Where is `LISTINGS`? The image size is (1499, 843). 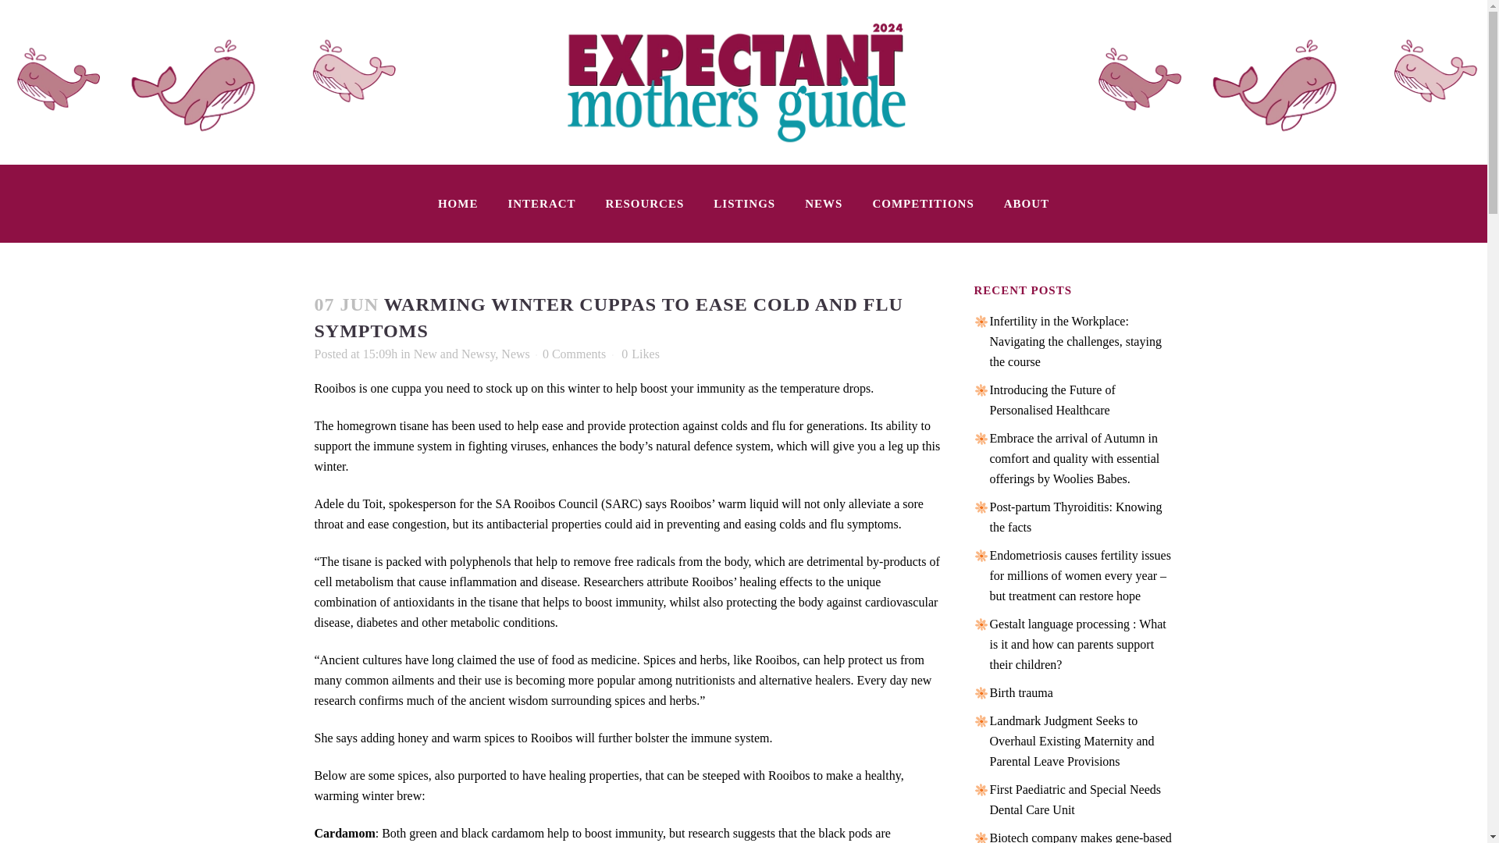 LISTINGS is located at coordinates (743, 203).